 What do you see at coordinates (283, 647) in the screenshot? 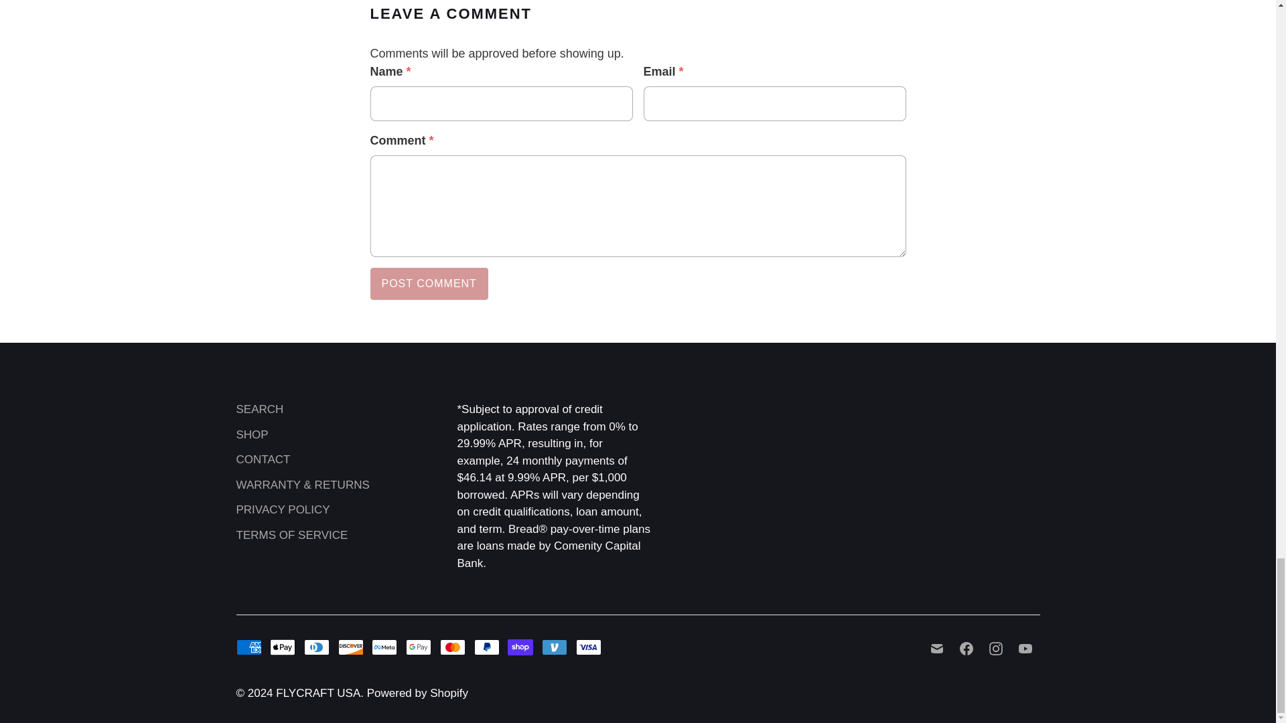
I see `Apple Pay` at bounding box center [283, 647].